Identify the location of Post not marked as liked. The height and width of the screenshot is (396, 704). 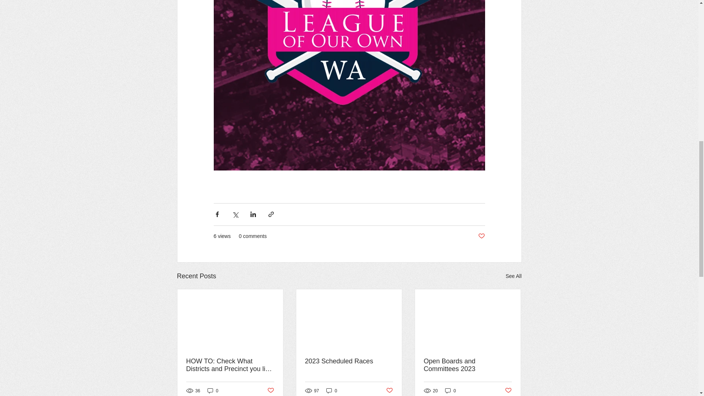
(389, 390).